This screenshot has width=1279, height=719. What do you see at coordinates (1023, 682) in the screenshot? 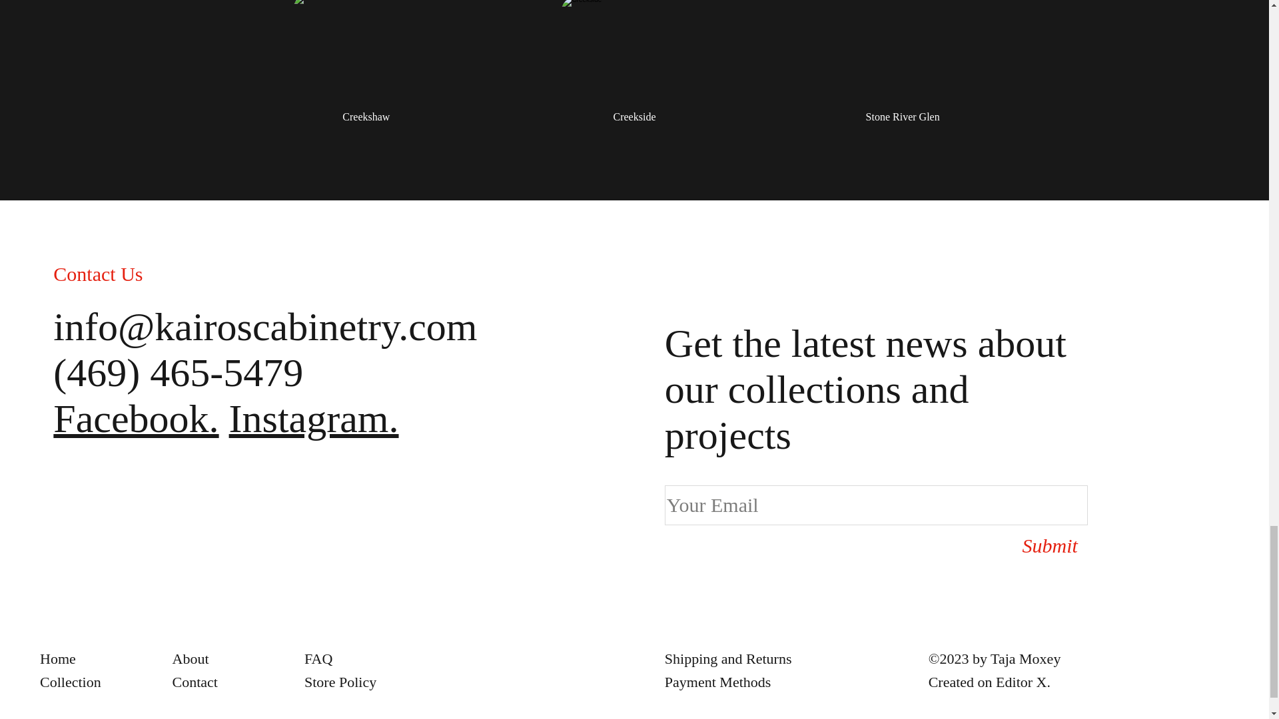
I see `Editor X.` at bounding box center [1023, 682].